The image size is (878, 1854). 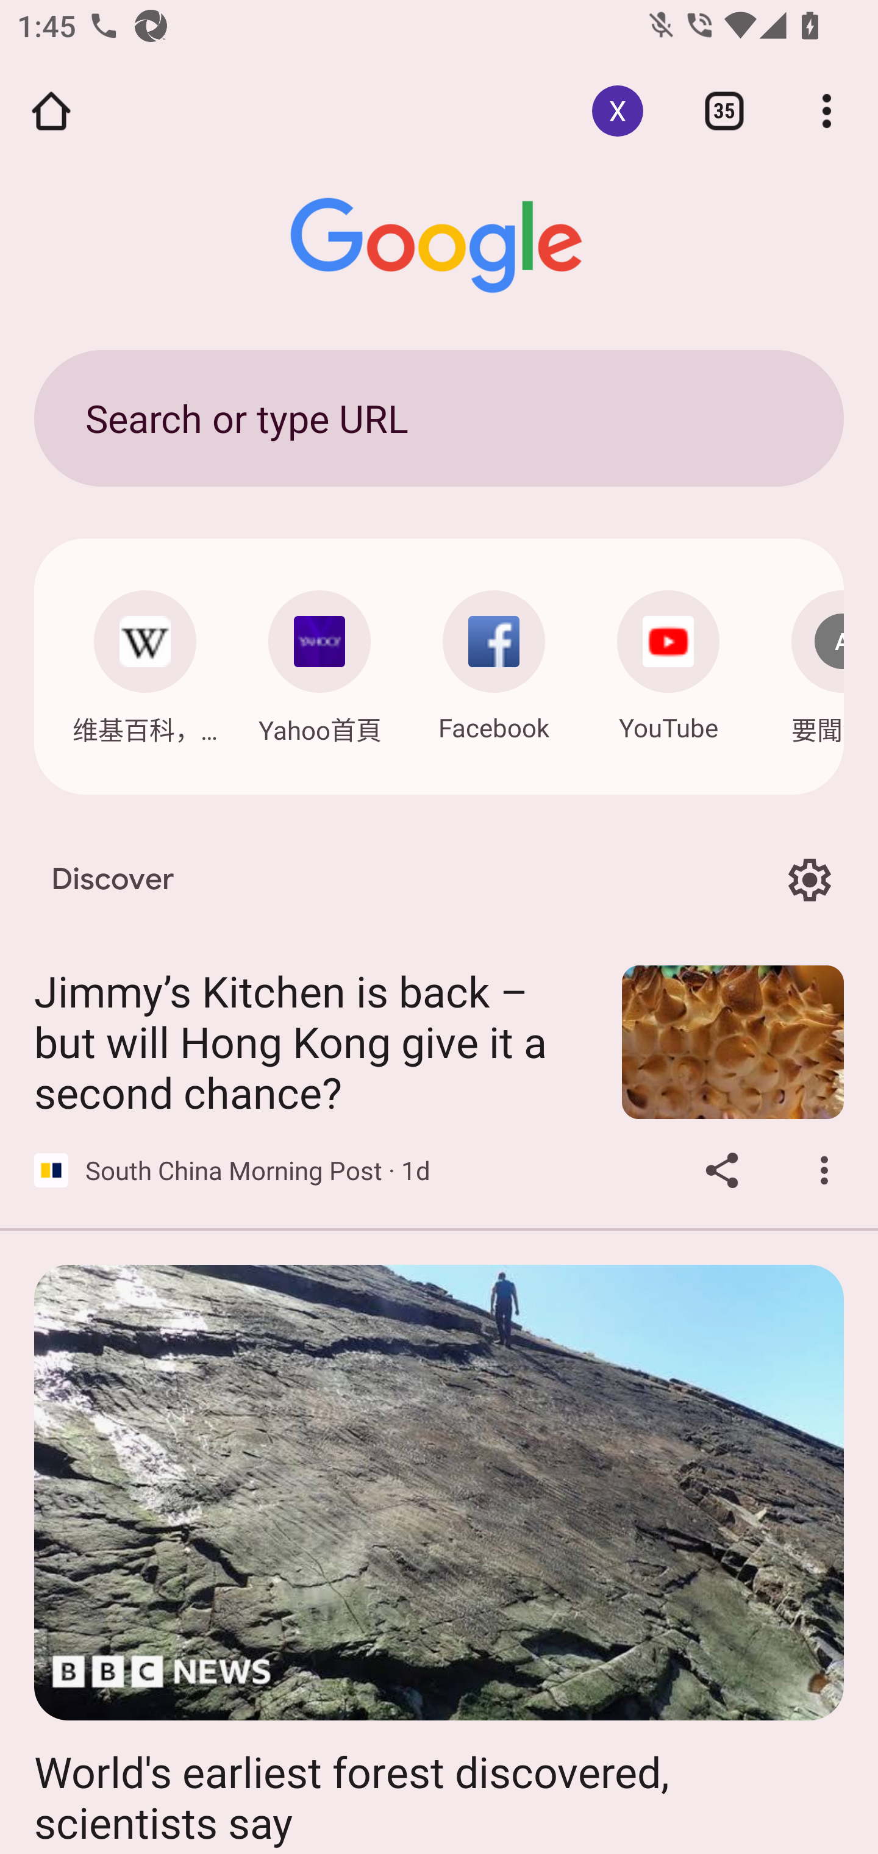 What do you see at coordinates (724, 111) in the screenshot?
I see `Switch or close tabs` at bounding box center [724, 111].